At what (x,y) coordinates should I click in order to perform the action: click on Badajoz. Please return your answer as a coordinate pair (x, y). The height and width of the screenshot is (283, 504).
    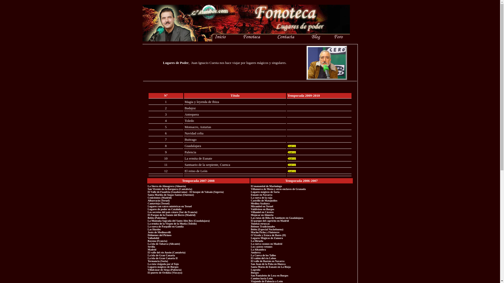
    Looking at the image, I should click on (190, 108).